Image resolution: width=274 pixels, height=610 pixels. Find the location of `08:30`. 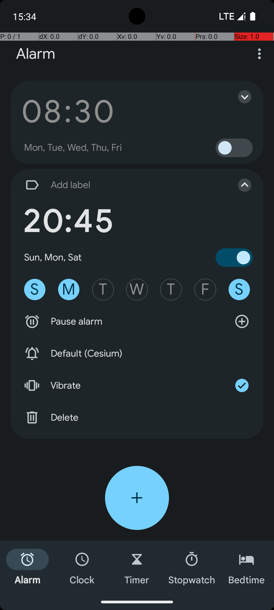

08:30 is located at coordinates (68, 111).